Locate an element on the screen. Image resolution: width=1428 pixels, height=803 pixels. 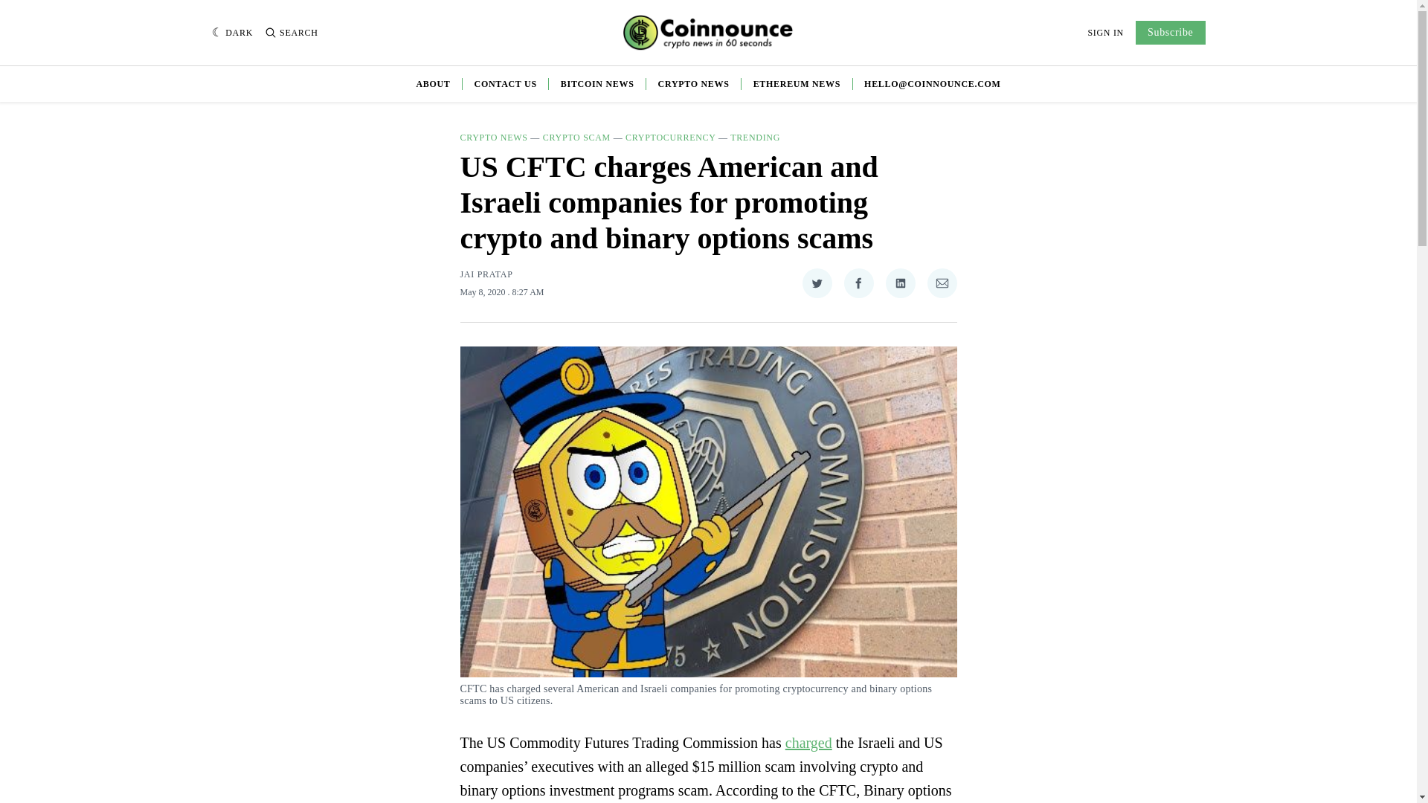
CONTACT US is located at coordinates (505, 83).